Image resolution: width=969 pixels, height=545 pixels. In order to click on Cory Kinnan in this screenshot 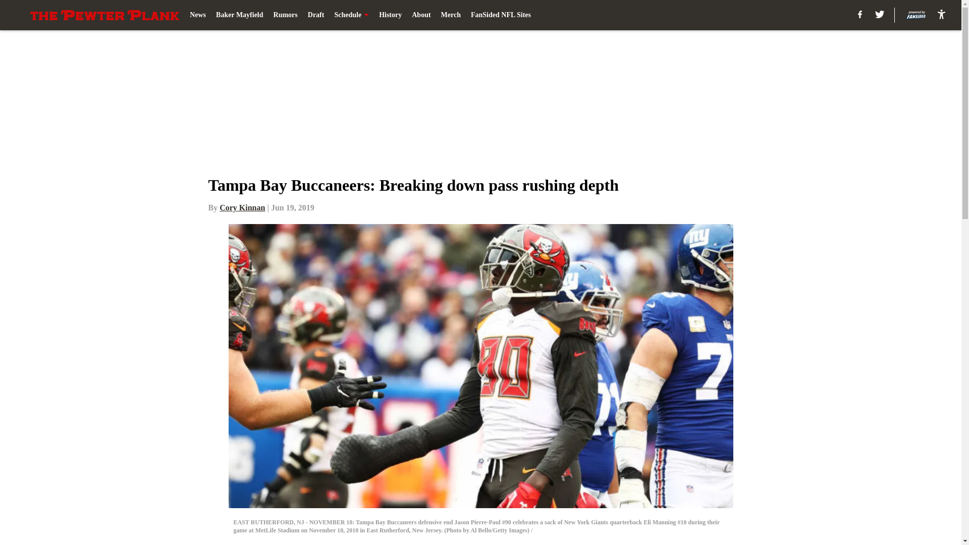, I will do `click(242, 207)`.